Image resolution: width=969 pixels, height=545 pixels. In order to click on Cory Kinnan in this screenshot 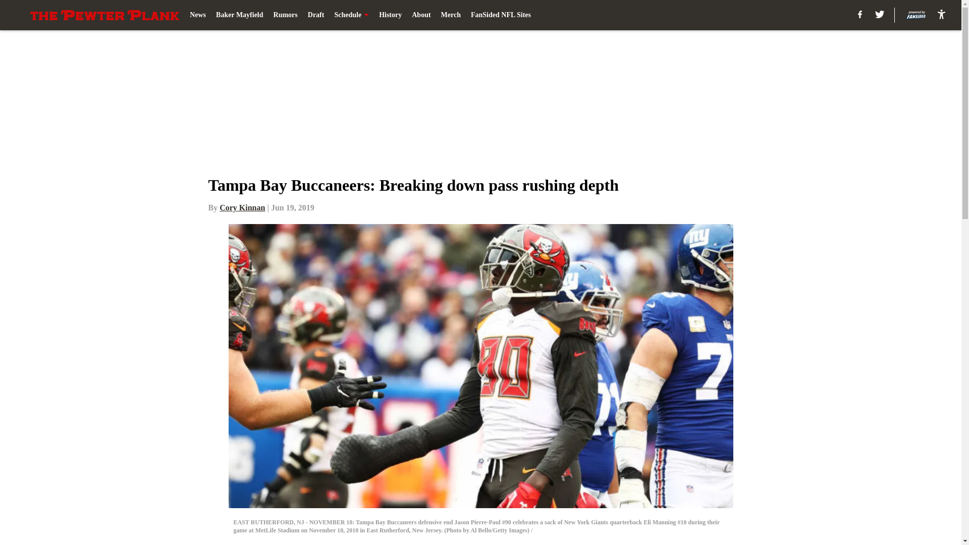, I will do `click(242, 207)`.